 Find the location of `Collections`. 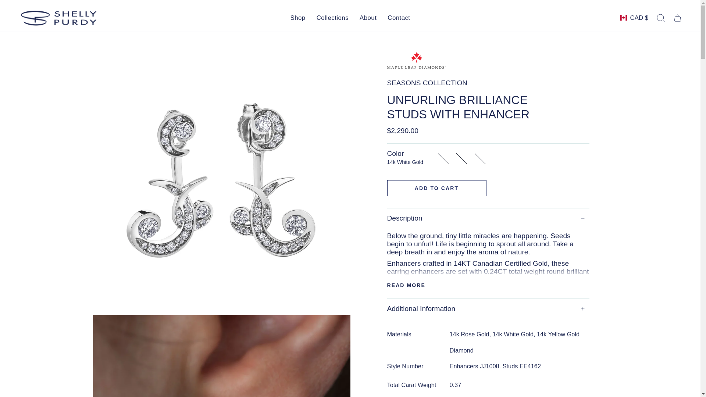

Collections is located at coordinates (332, 18).